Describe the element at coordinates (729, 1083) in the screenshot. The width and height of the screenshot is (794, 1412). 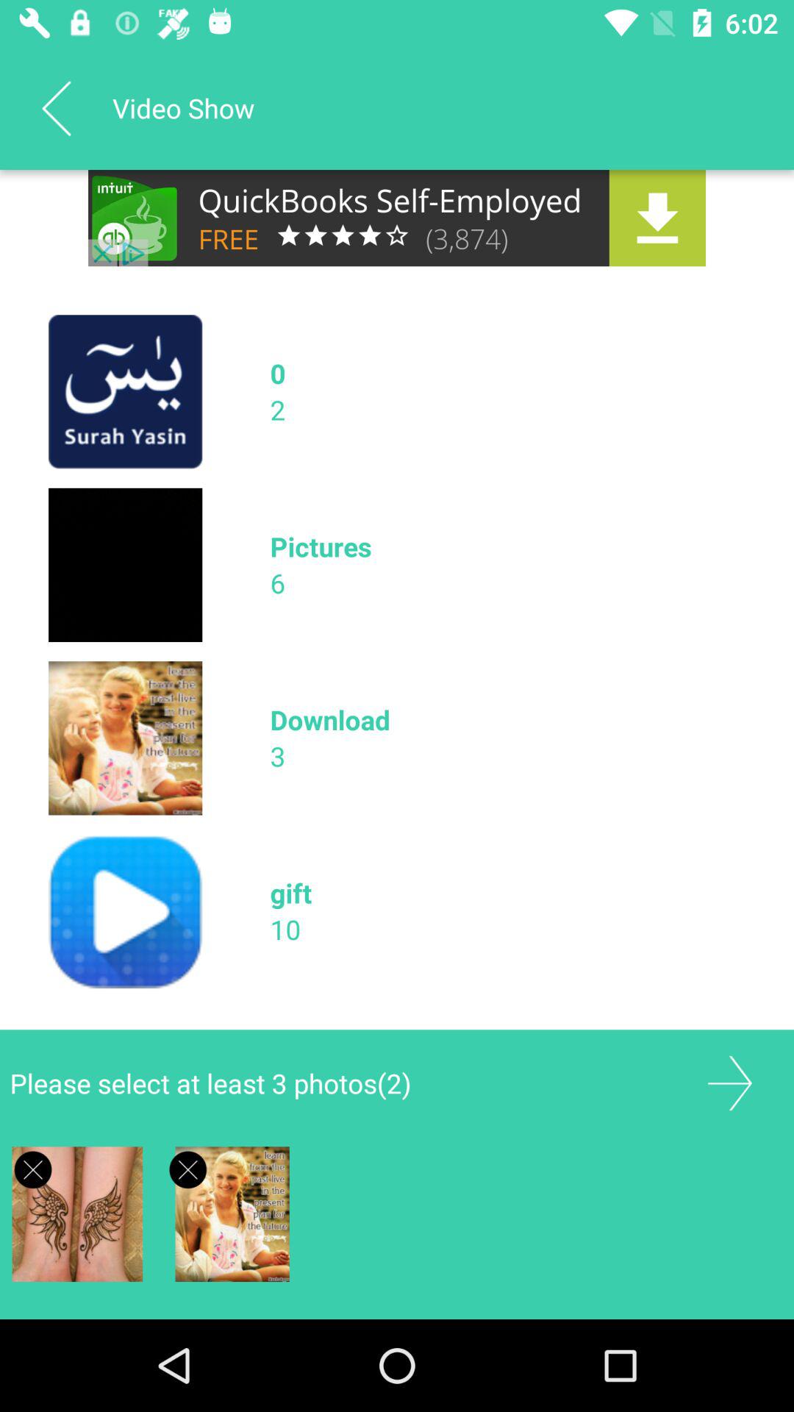
I see `next field` at that location.